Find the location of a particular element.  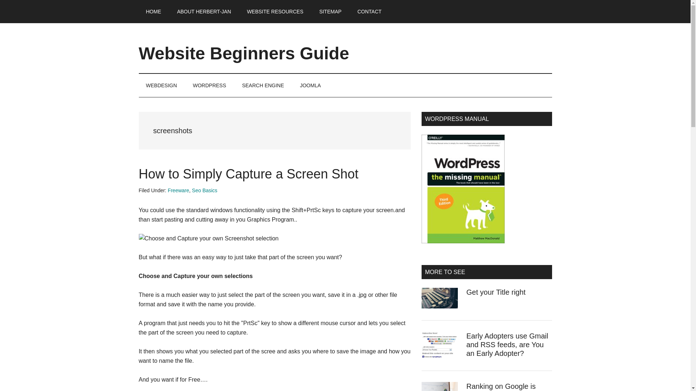

How to Simply Capture a Screen Shot is located at coordinates (248, 174).